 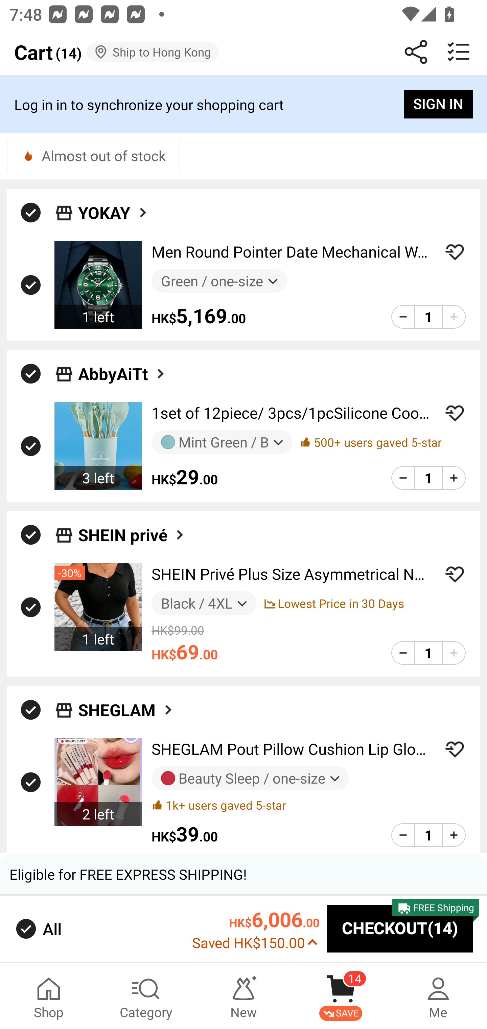 What do you see at coordinates (403, 653) in the screenshot?
I see `product quantity minus 1` at bounding box center [403, 653].